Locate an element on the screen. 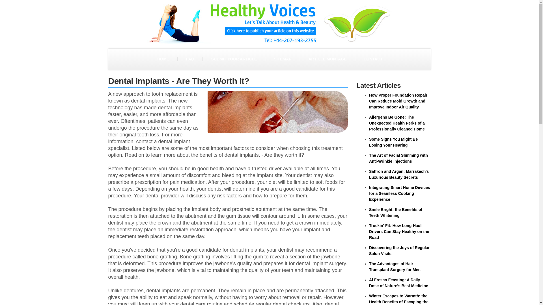  Al Fresco Feasting: A Daily Dose of Nature's Best Medicine is located at coordinates (399, 282).